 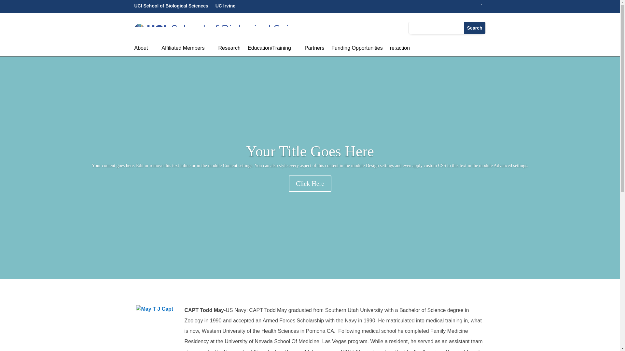 I want to click on Search, so click(x=475, y=28).